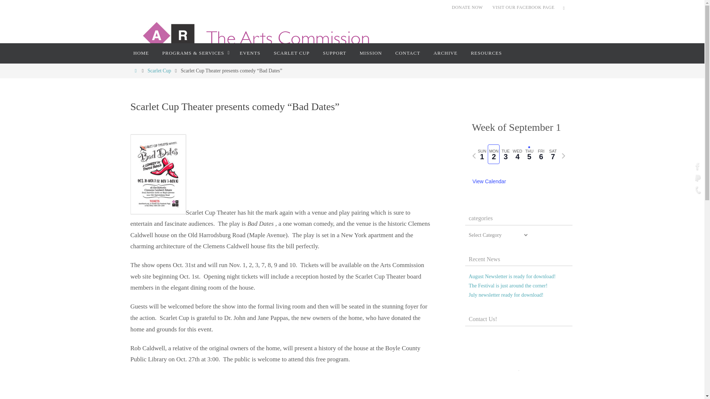  Describe the element at coordinates (445, 53) in the screenshot. I see `ARCHIVE` at that location.